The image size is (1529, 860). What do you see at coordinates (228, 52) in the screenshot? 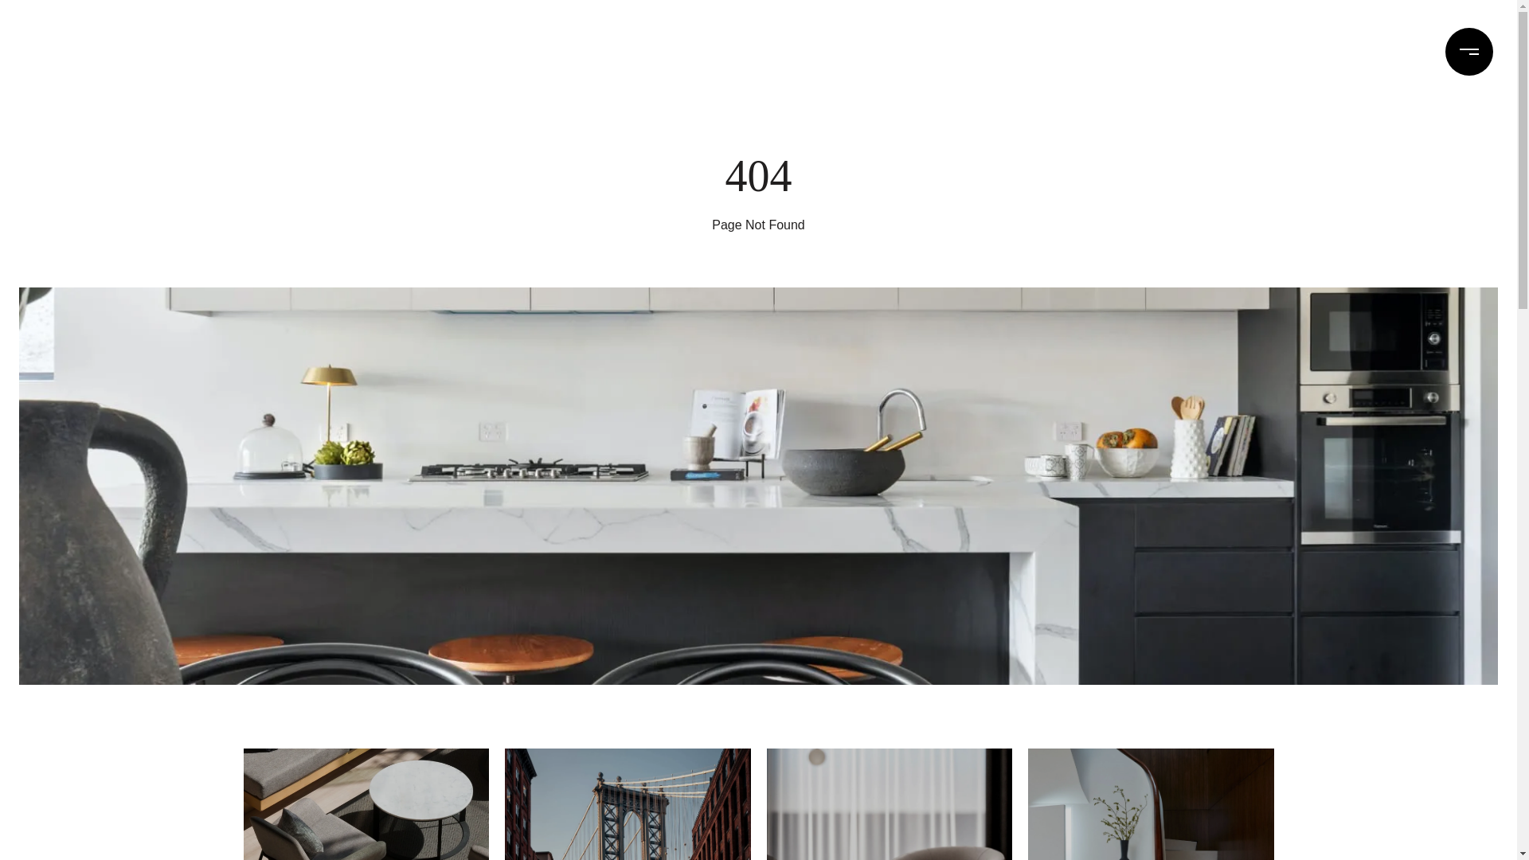
I see `About Keith` at bounding box center [228, 52].